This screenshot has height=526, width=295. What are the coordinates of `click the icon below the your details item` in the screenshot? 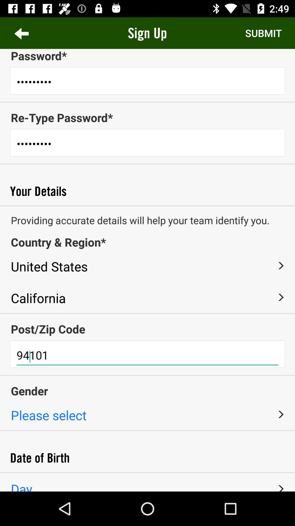 It's located at (147, 206).